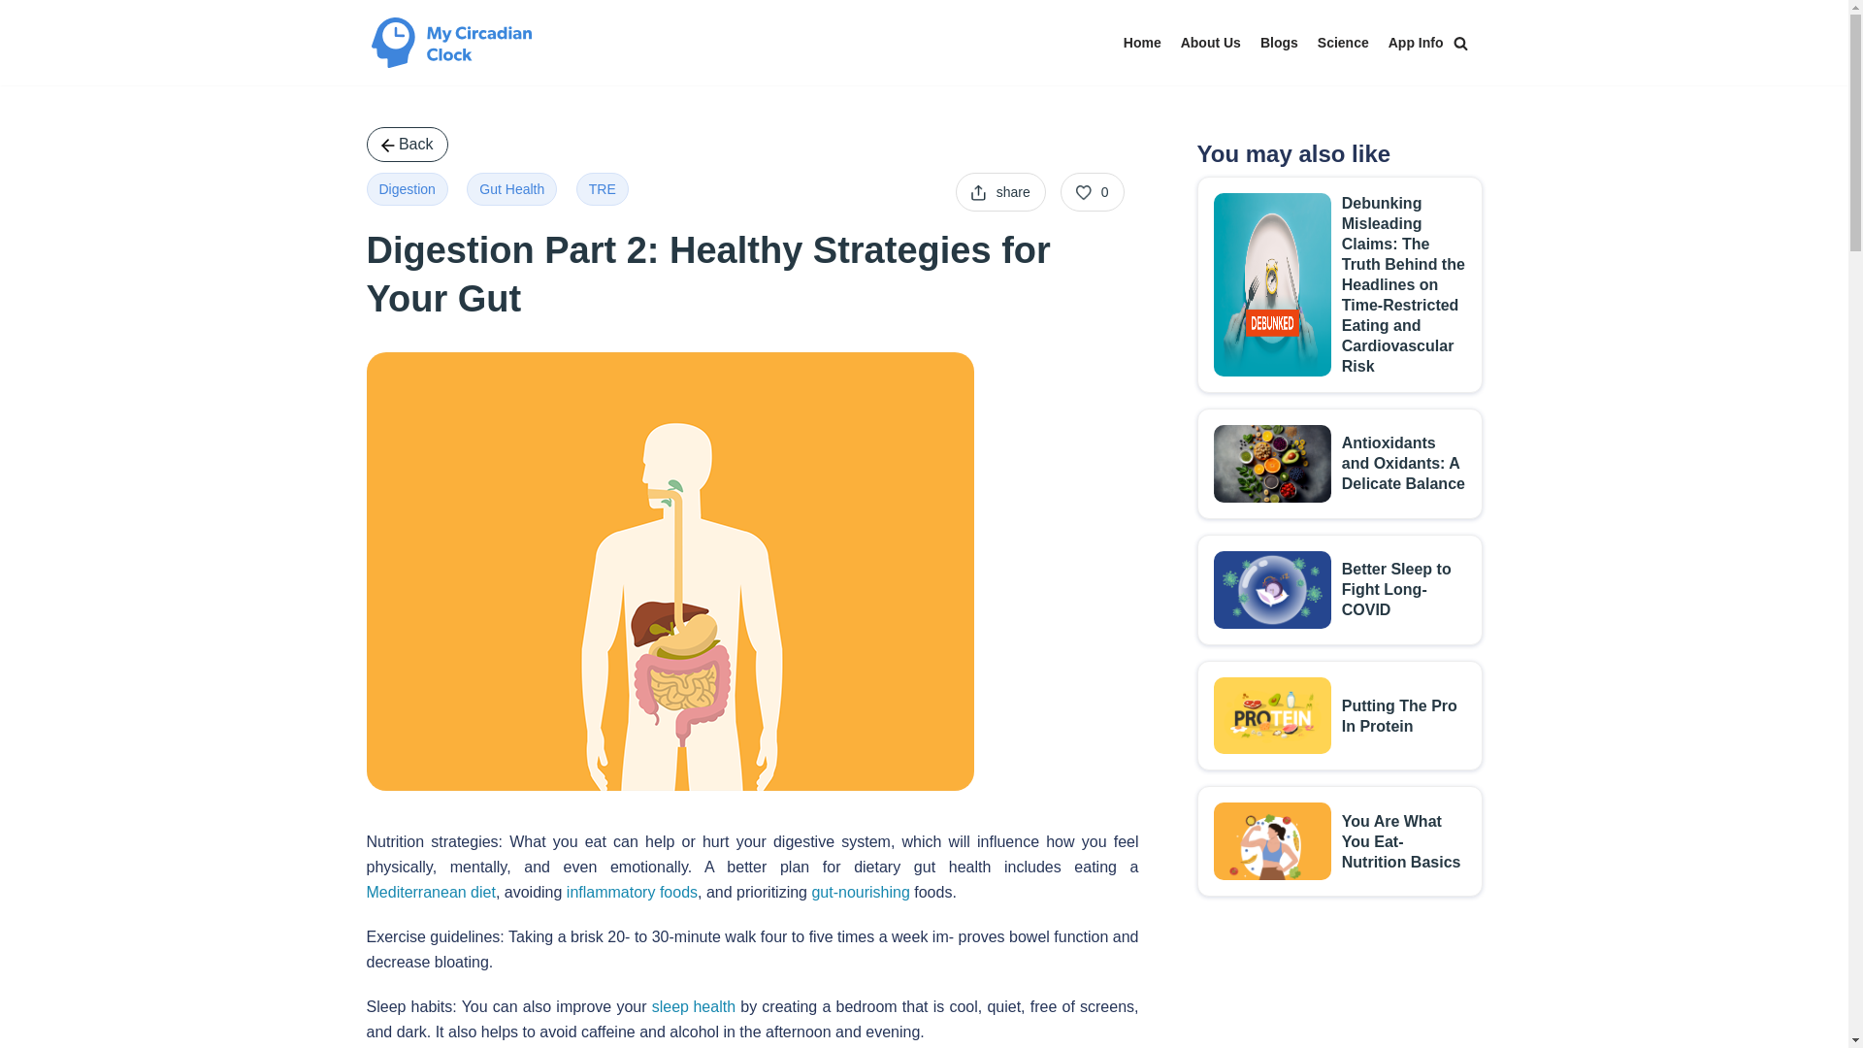  What do you see at coordinates (1343, 43) in the screenshot?
I see `Science` at bounding box center [1343, 43].